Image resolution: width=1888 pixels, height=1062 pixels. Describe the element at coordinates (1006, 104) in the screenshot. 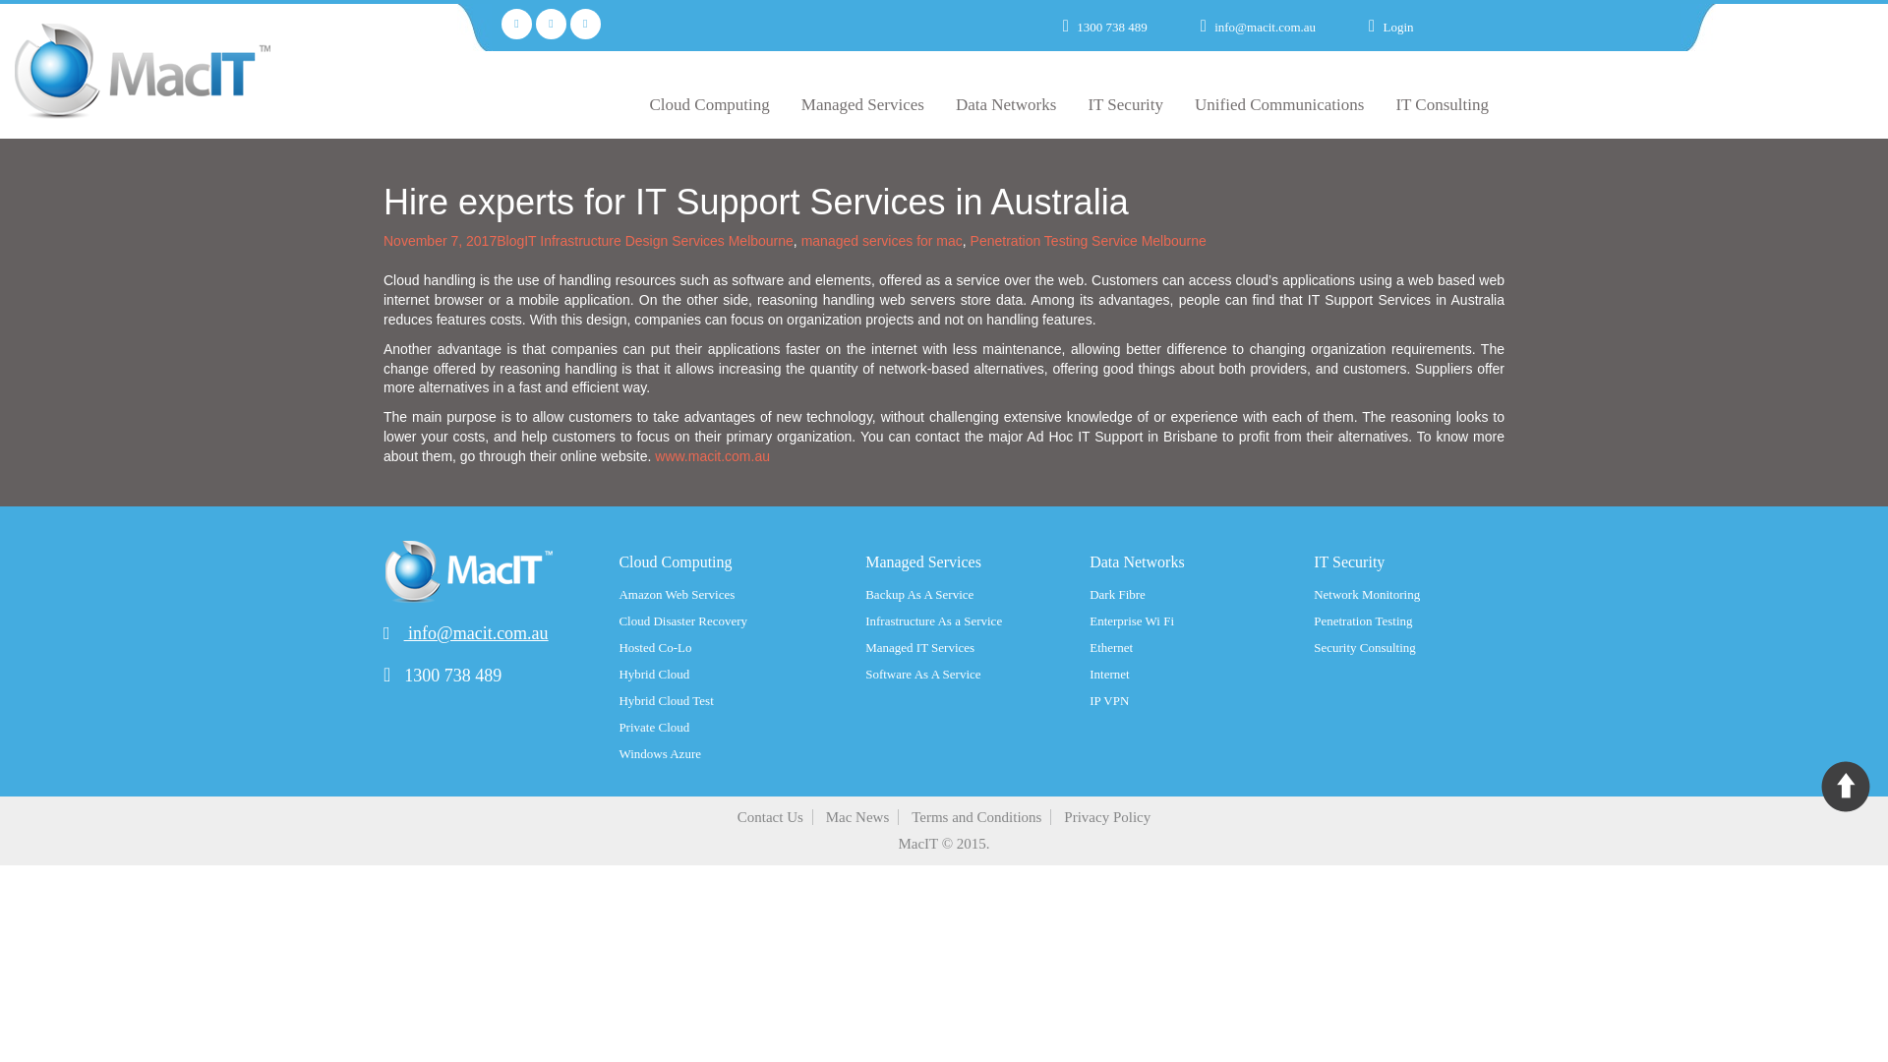

I see `Data Networks` at that location.